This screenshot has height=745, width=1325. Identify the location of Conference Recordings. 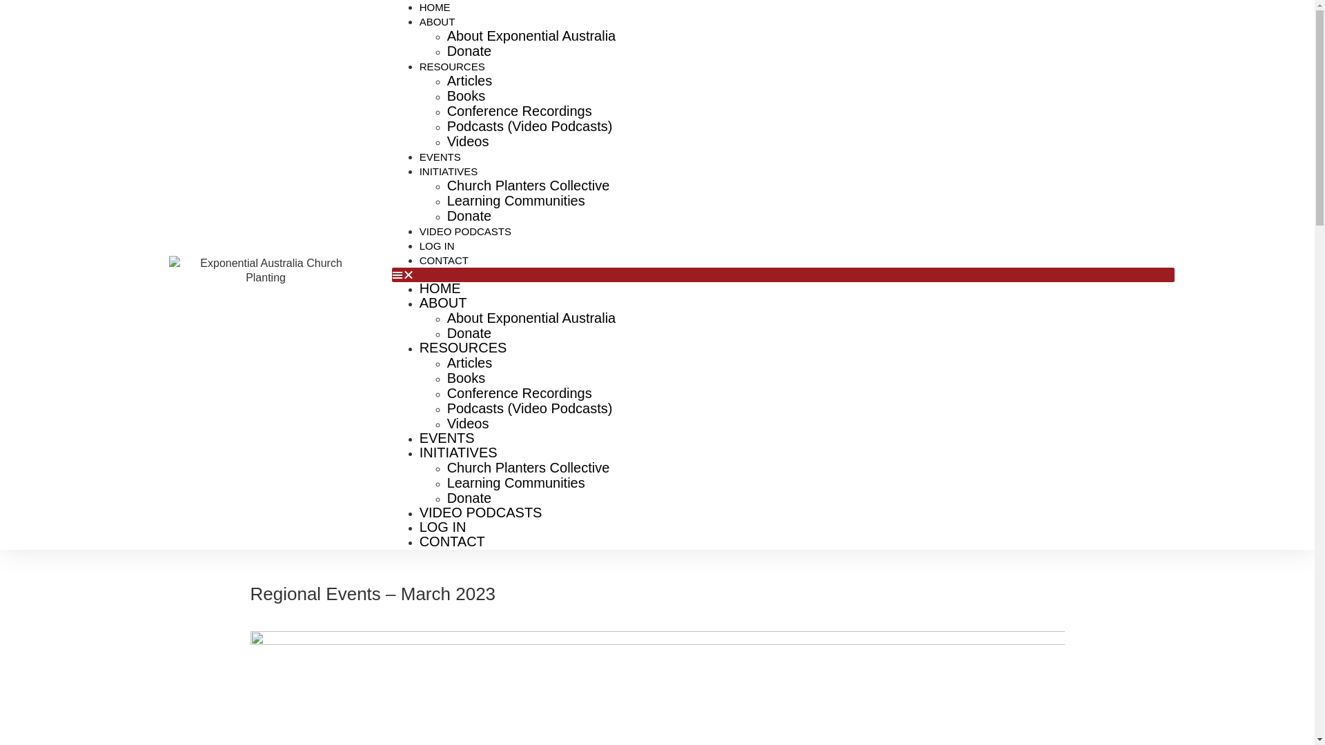
(520, 393).